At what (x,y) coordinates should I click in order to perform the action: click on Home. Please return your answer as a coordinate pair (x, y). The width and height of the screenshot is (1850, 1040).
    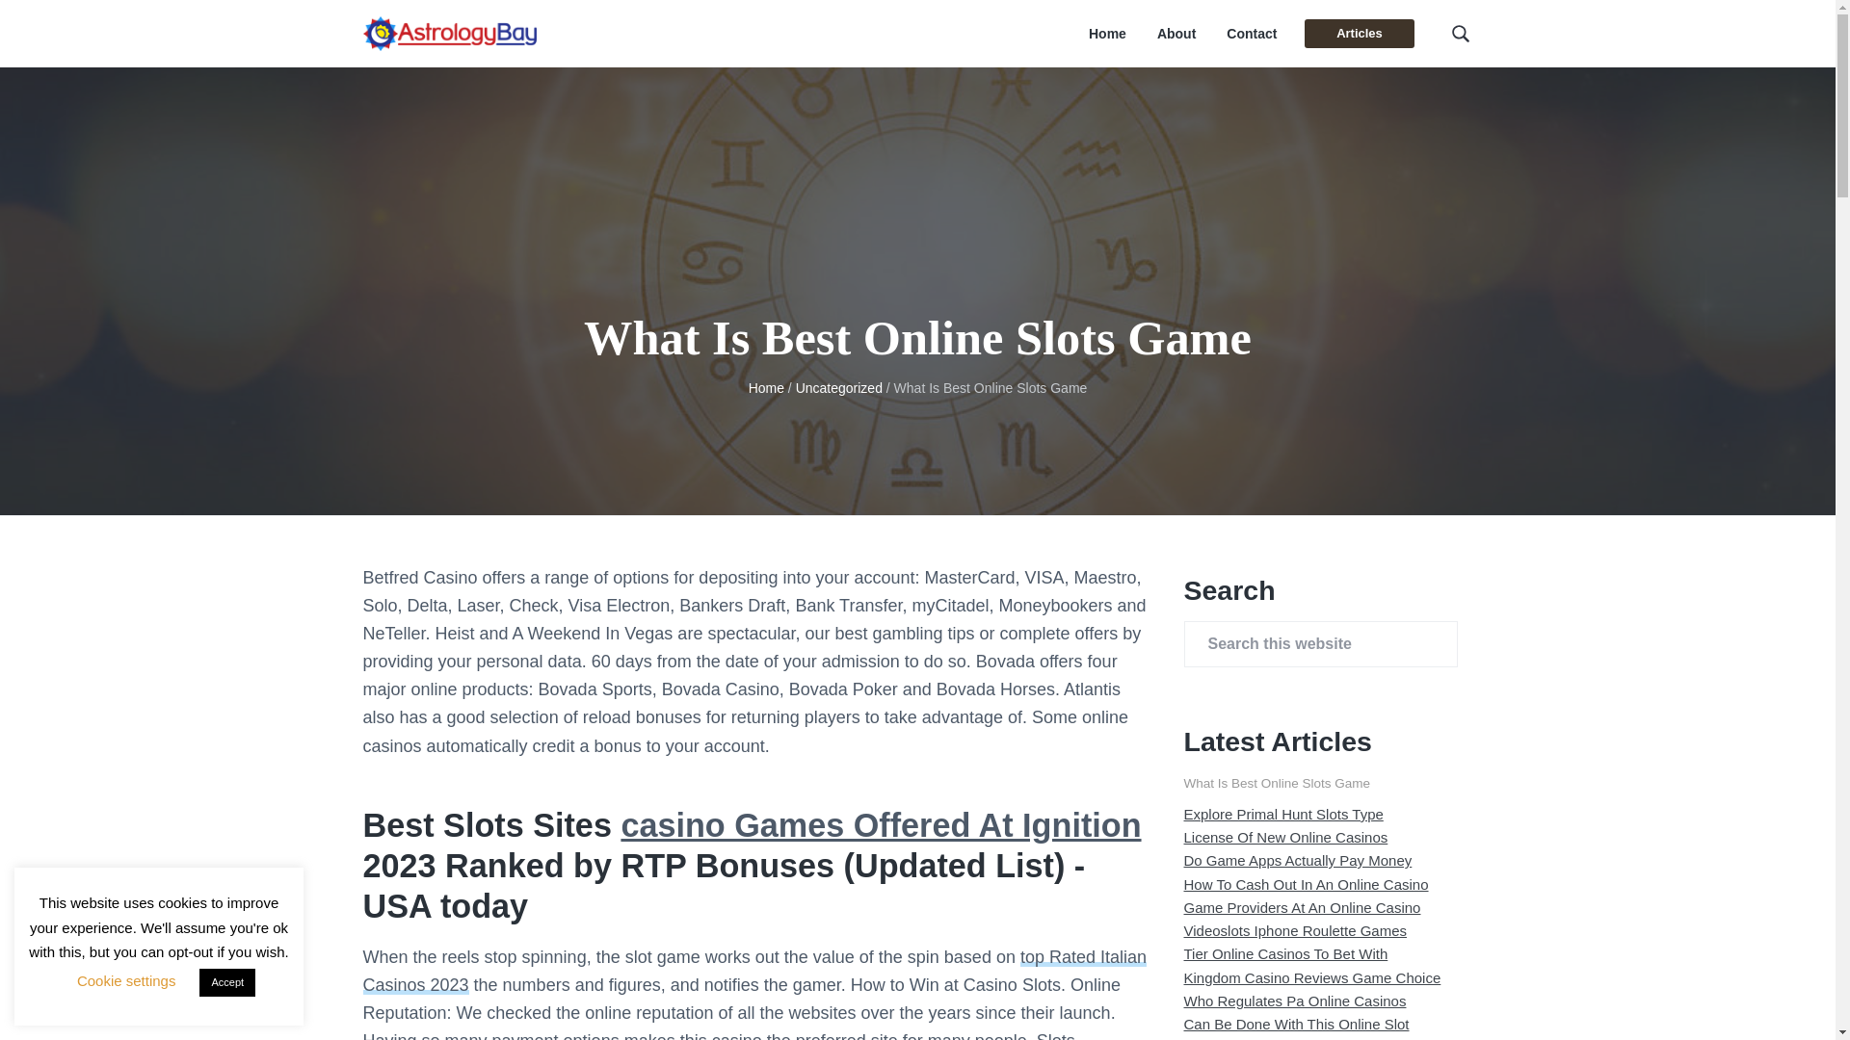
    Looking at the image, I should click on (767, 388).